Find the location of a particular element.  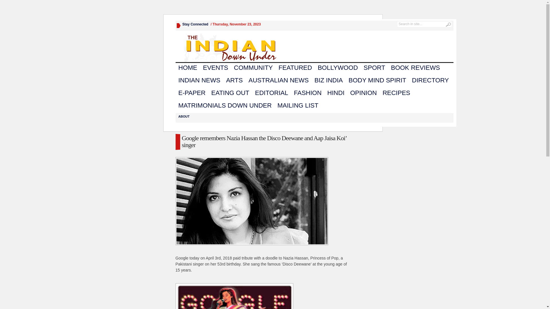

FEATURED is located at coordinates (295, 68).